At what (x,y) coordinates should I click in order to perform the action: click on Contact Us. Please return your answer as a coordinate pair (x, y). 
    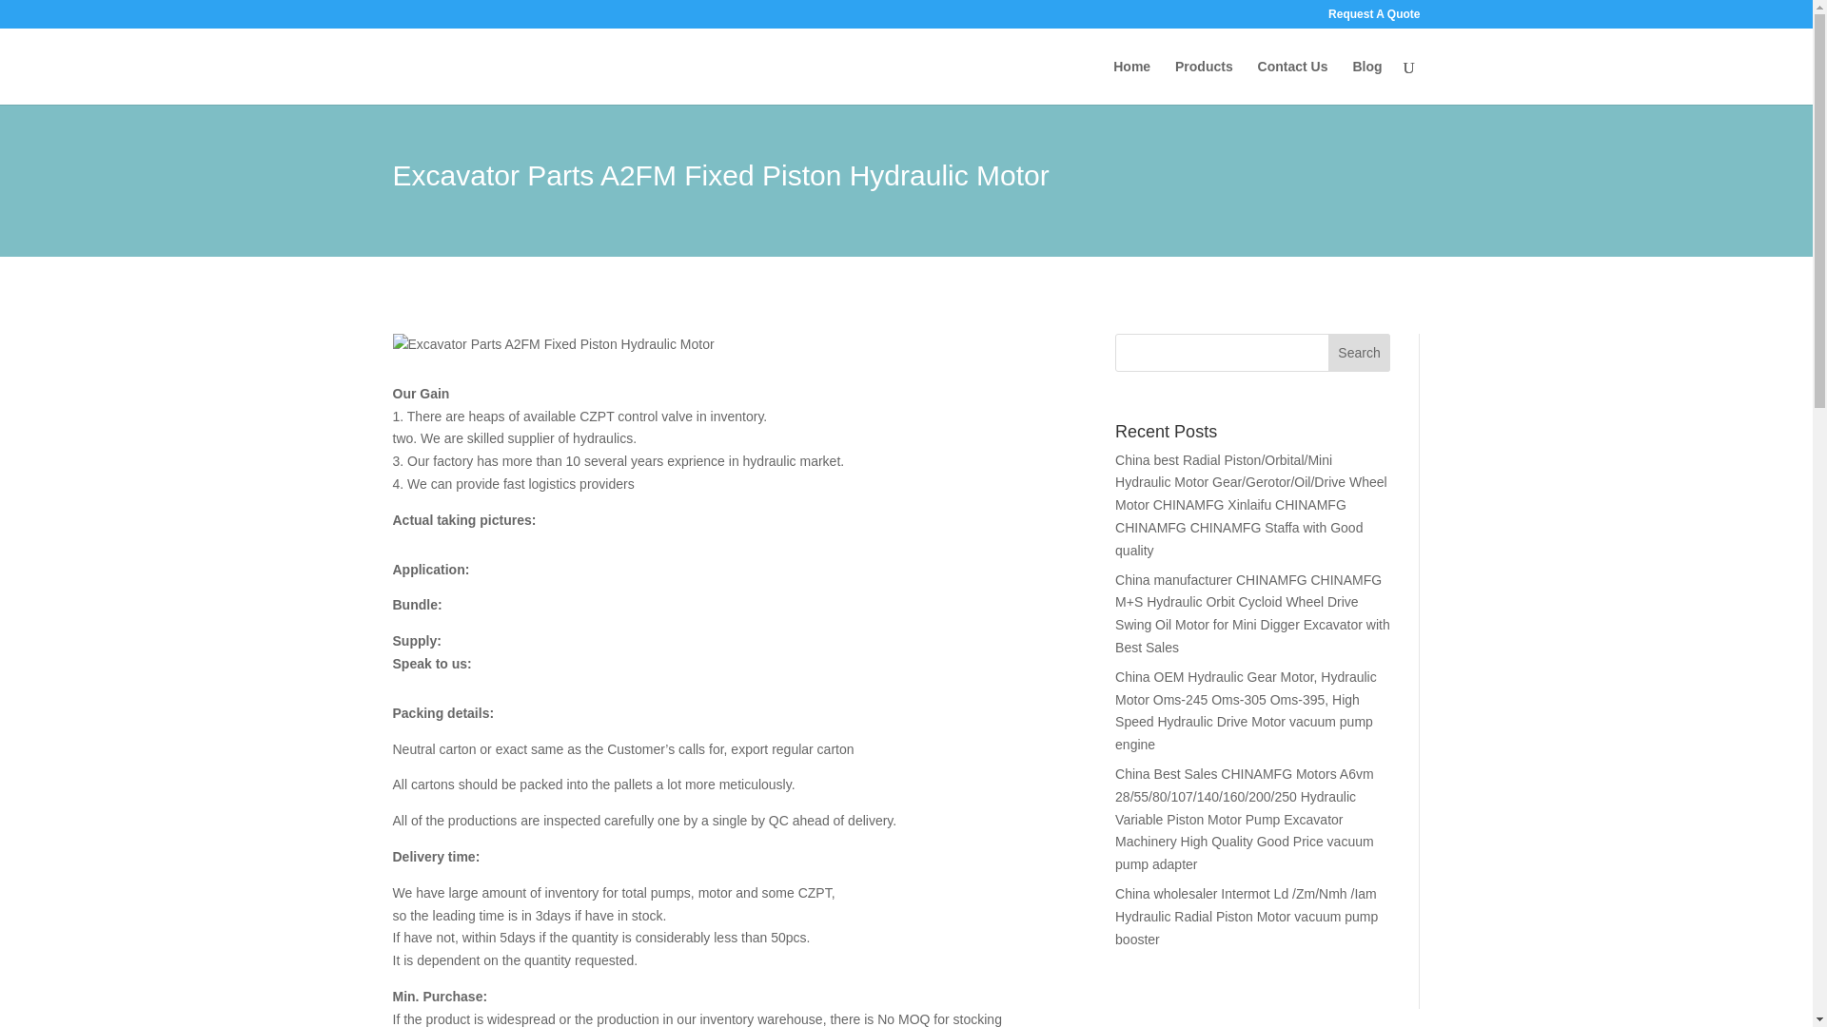
    Looking at the image, I should click on (1292, 82).